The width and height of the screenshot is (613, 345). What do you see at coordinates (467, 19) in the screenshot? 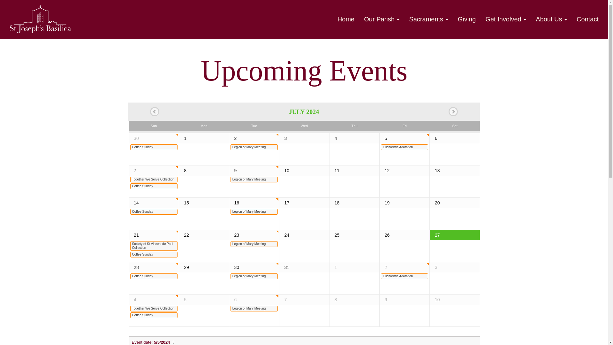
I see `Giving` at bounding box center [467, 19].